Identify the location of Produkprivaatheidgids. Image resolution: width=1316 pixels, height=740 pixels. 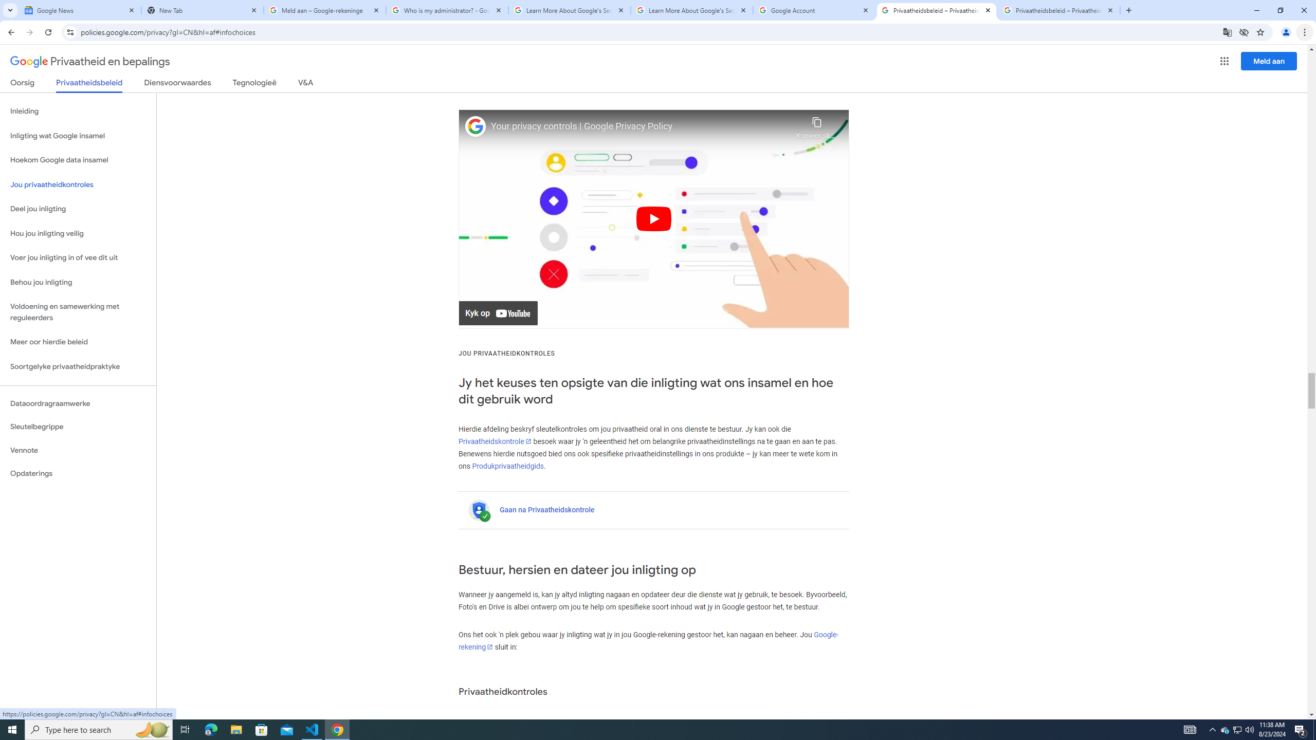
(508, 466).